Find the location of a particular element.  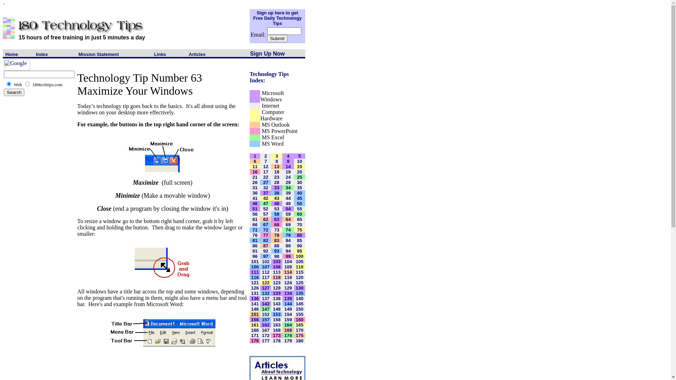

101 is located at coordinates (255, 261).